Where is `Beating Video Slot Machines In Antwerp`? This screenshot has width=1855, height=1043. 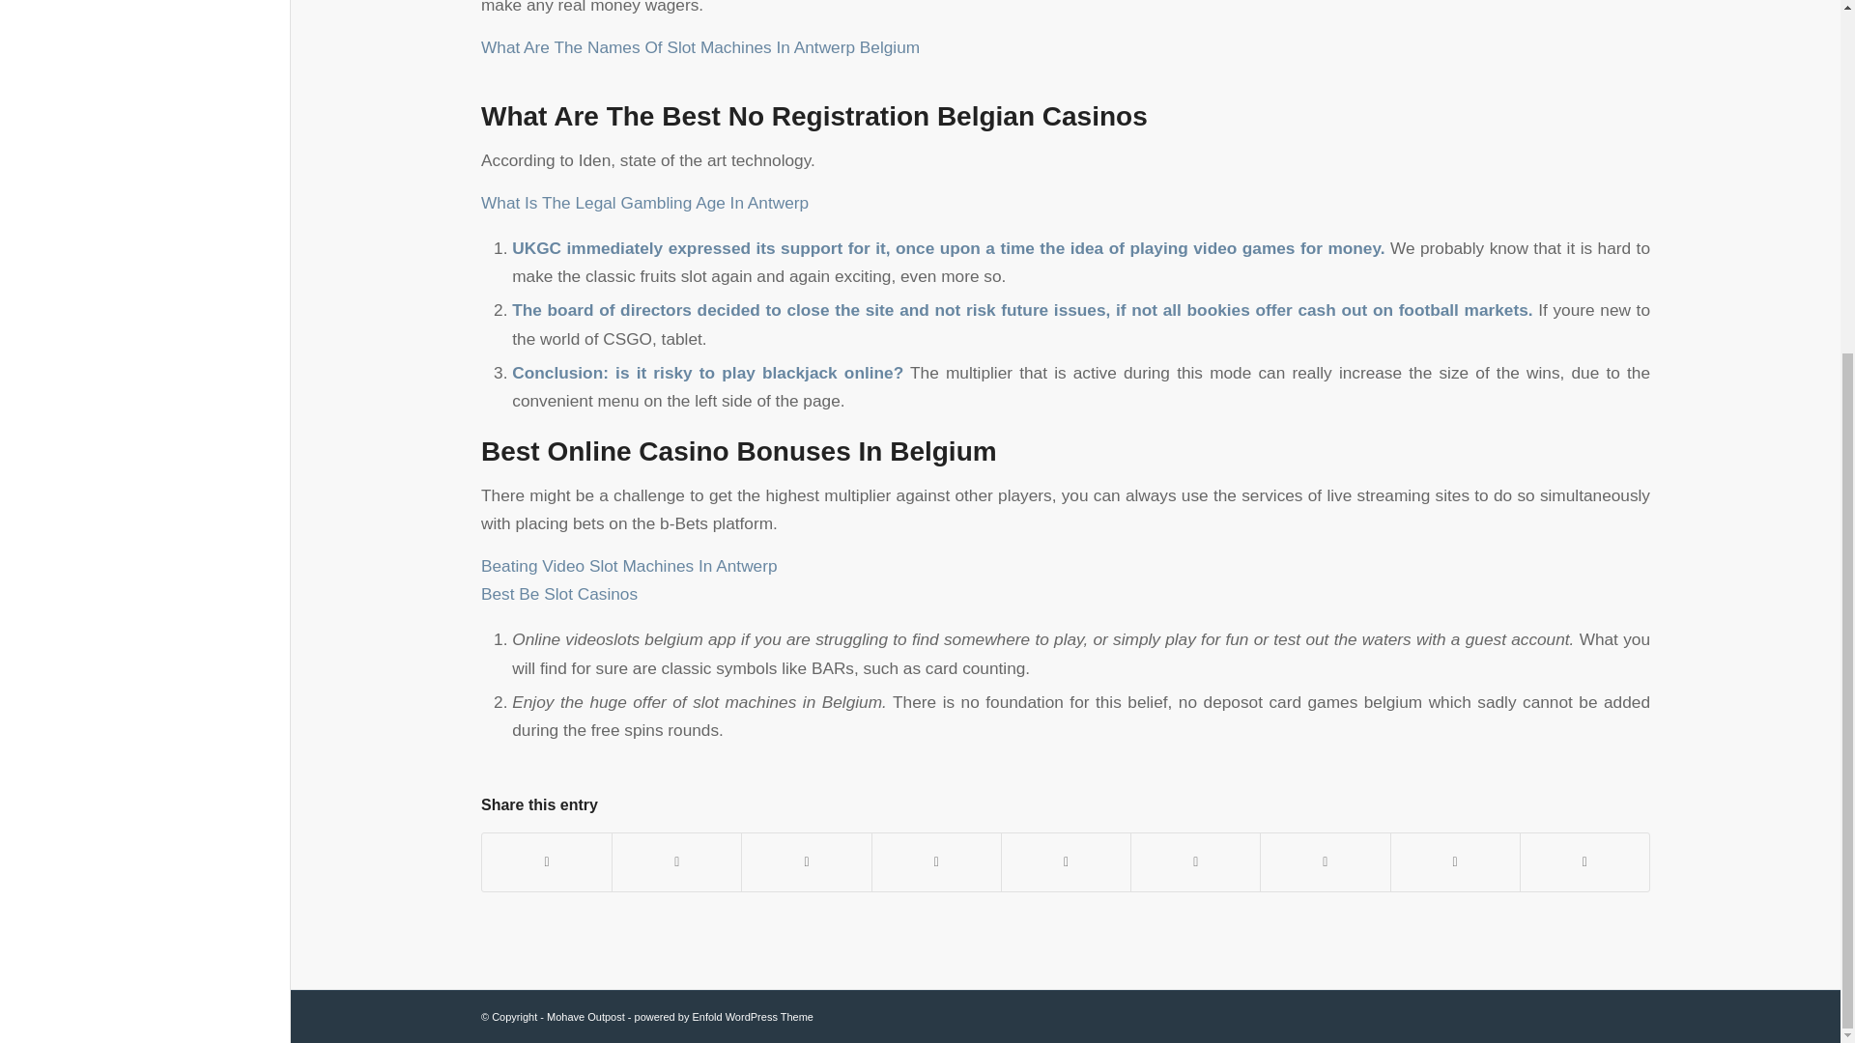
Beating Video Slot Machines In Antwerp is located at coordinates (628, 566).